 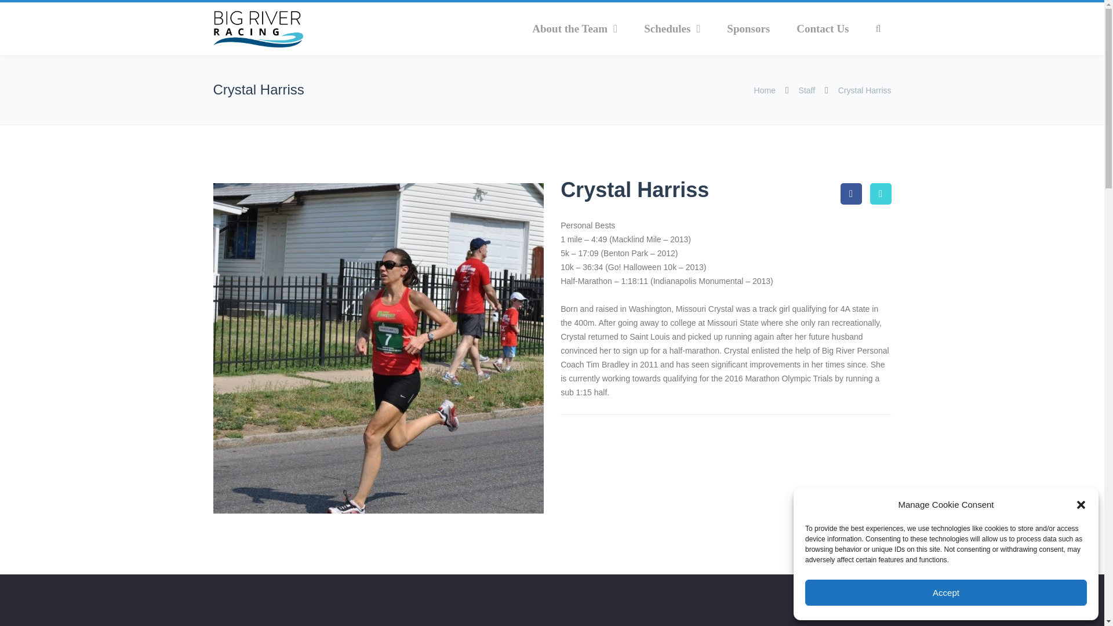 I want to click on Sponsors, so click(x=748, y=29).